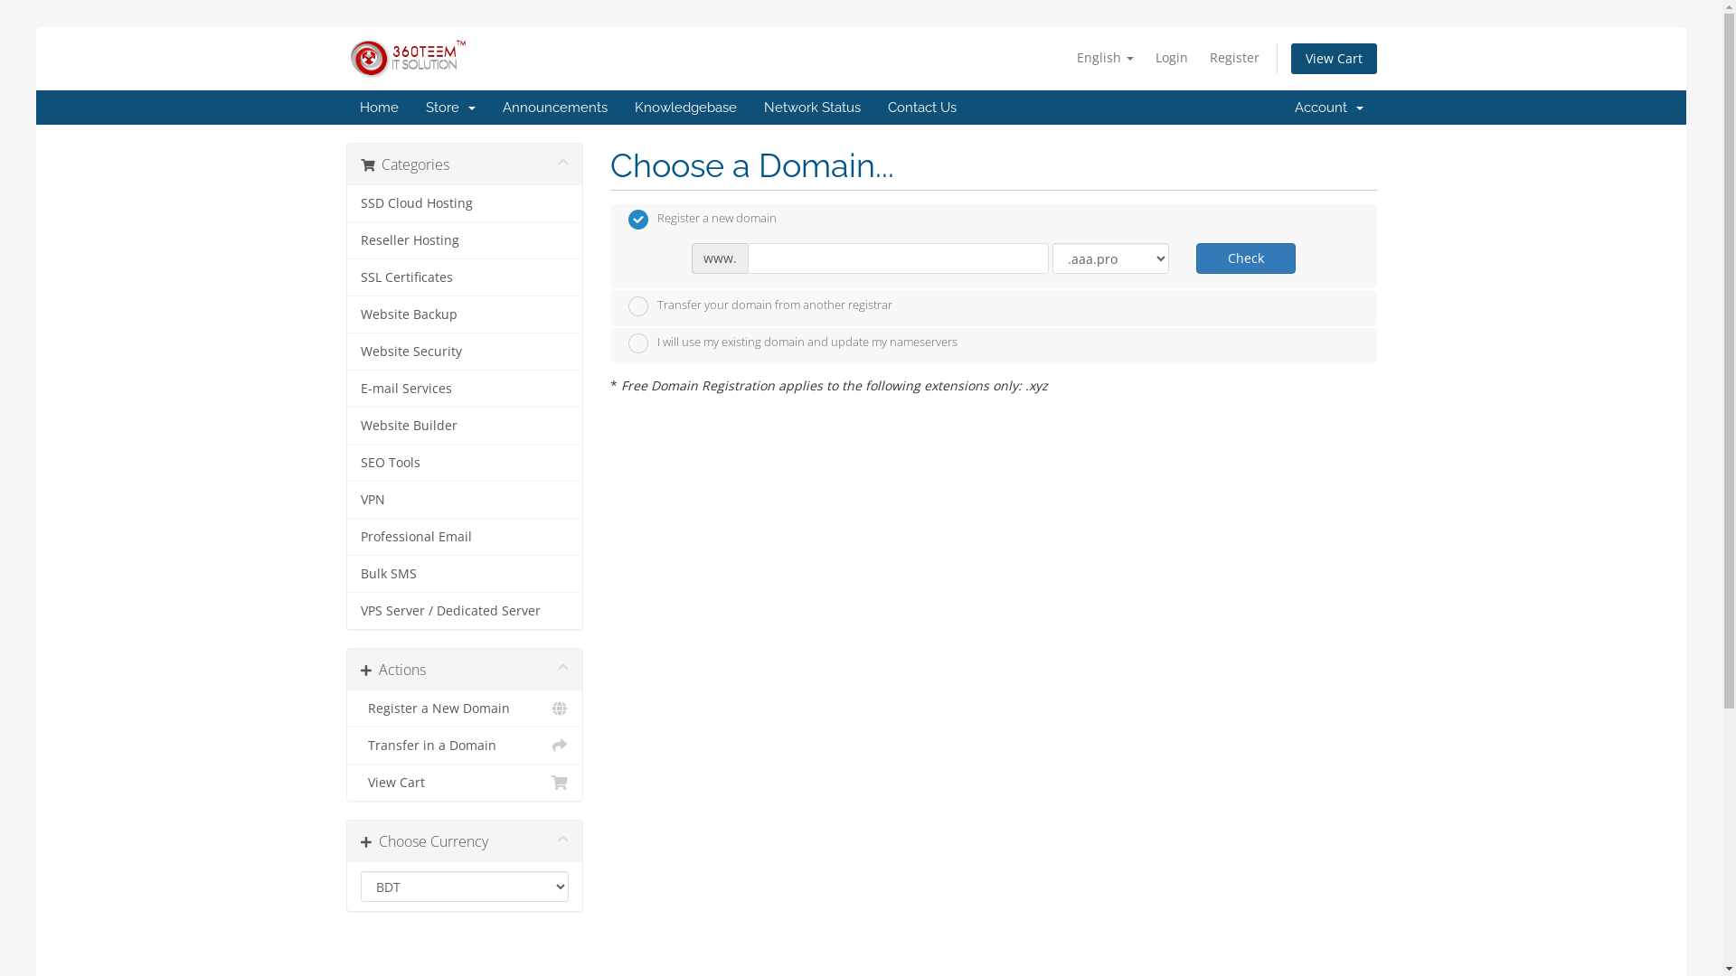 The width and height of the screenshot is (1736, 976). What do you see at coordinates (1246, 258) in the screenshot?
I see `Check` at bounding box center [1246, 258].